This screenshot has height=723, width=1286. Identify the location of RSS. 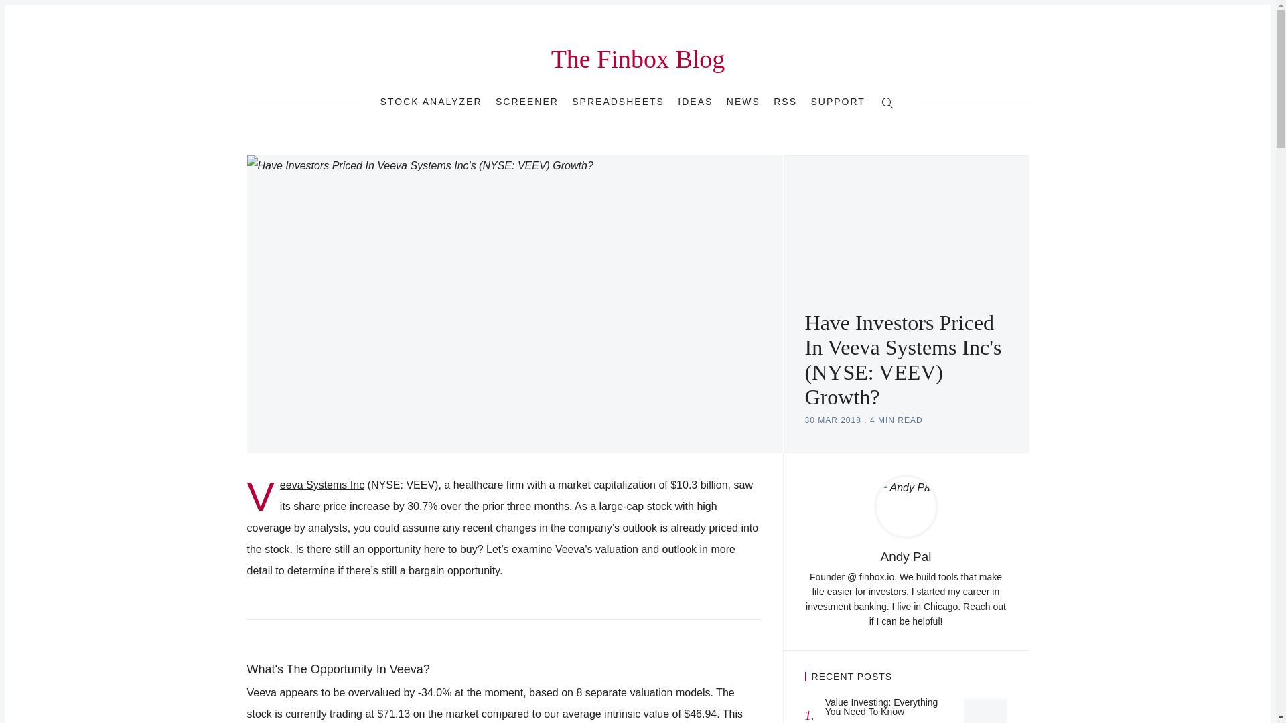
(785, 101).